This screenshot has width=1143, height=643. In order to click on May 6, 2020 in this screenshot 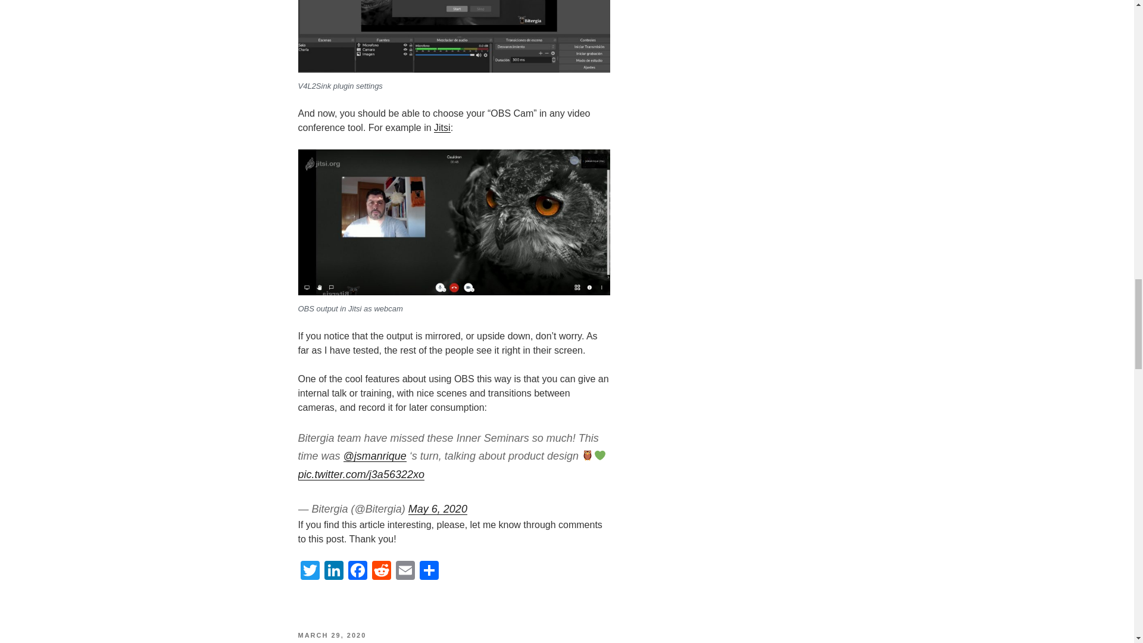, I will do `click(438, 508)`.